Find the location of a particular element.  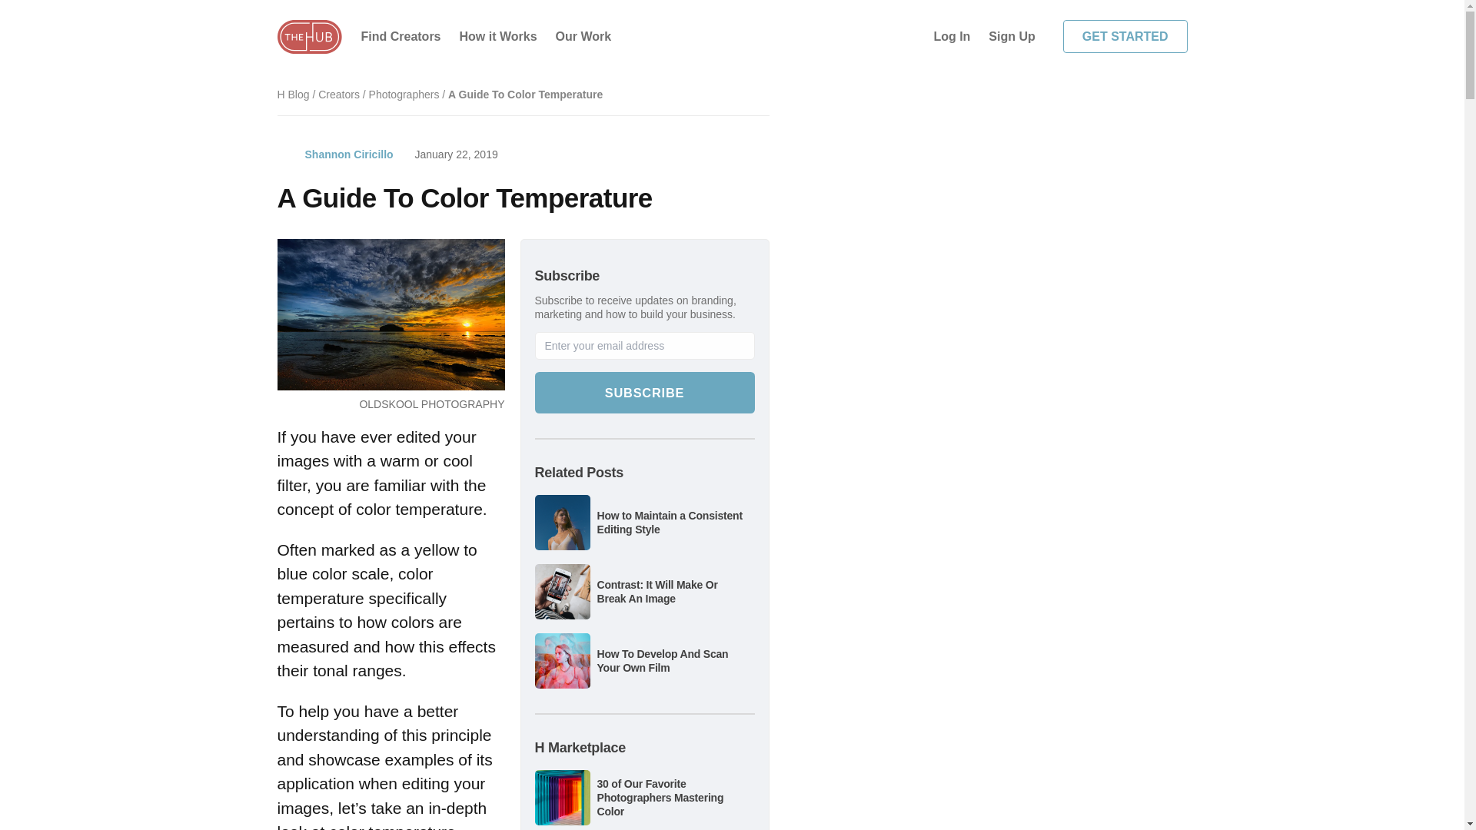

How to Maintain a Consistent Editing Style is located at coordinates (669, 523).